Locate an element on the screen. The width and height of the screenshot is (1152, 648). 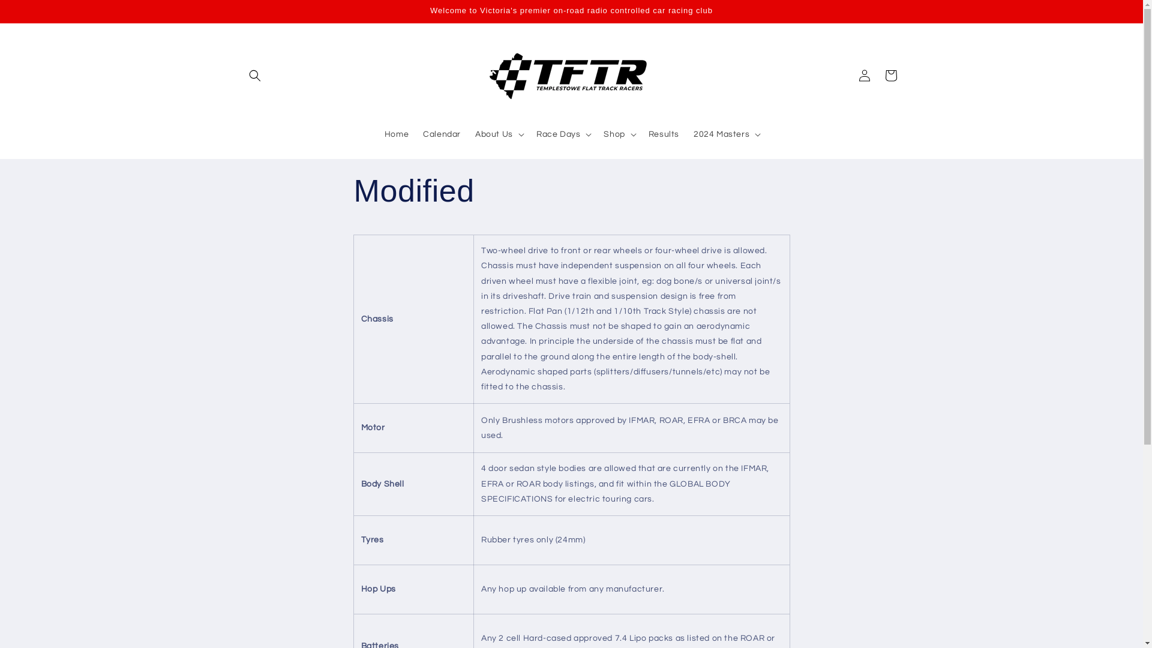
Cart is located at coordinates (890, 76).